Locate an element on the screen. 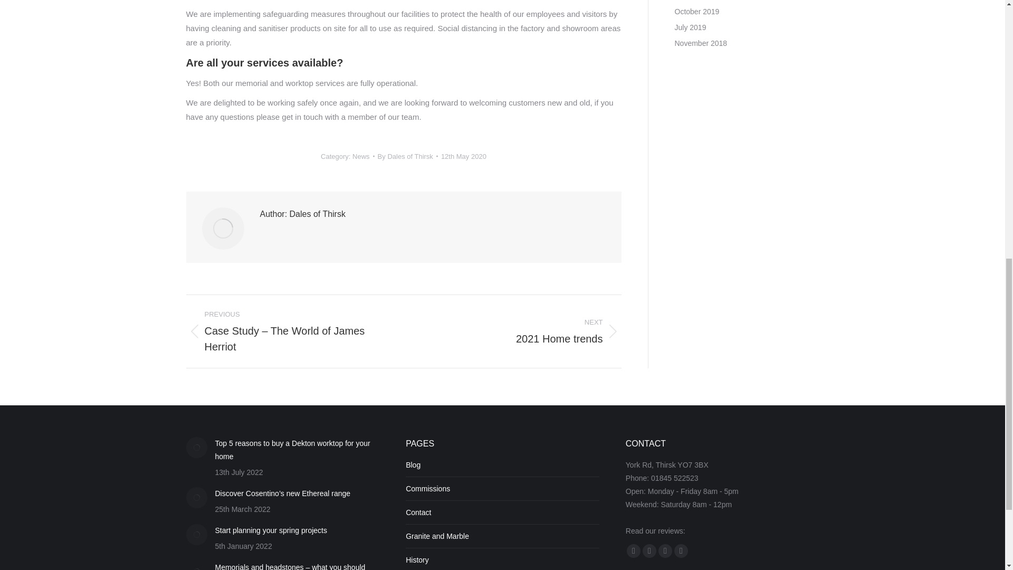 The height and width of the screenshot is (570, 1013). Linkedin page opens in new window is located at coordinates (407, 156).